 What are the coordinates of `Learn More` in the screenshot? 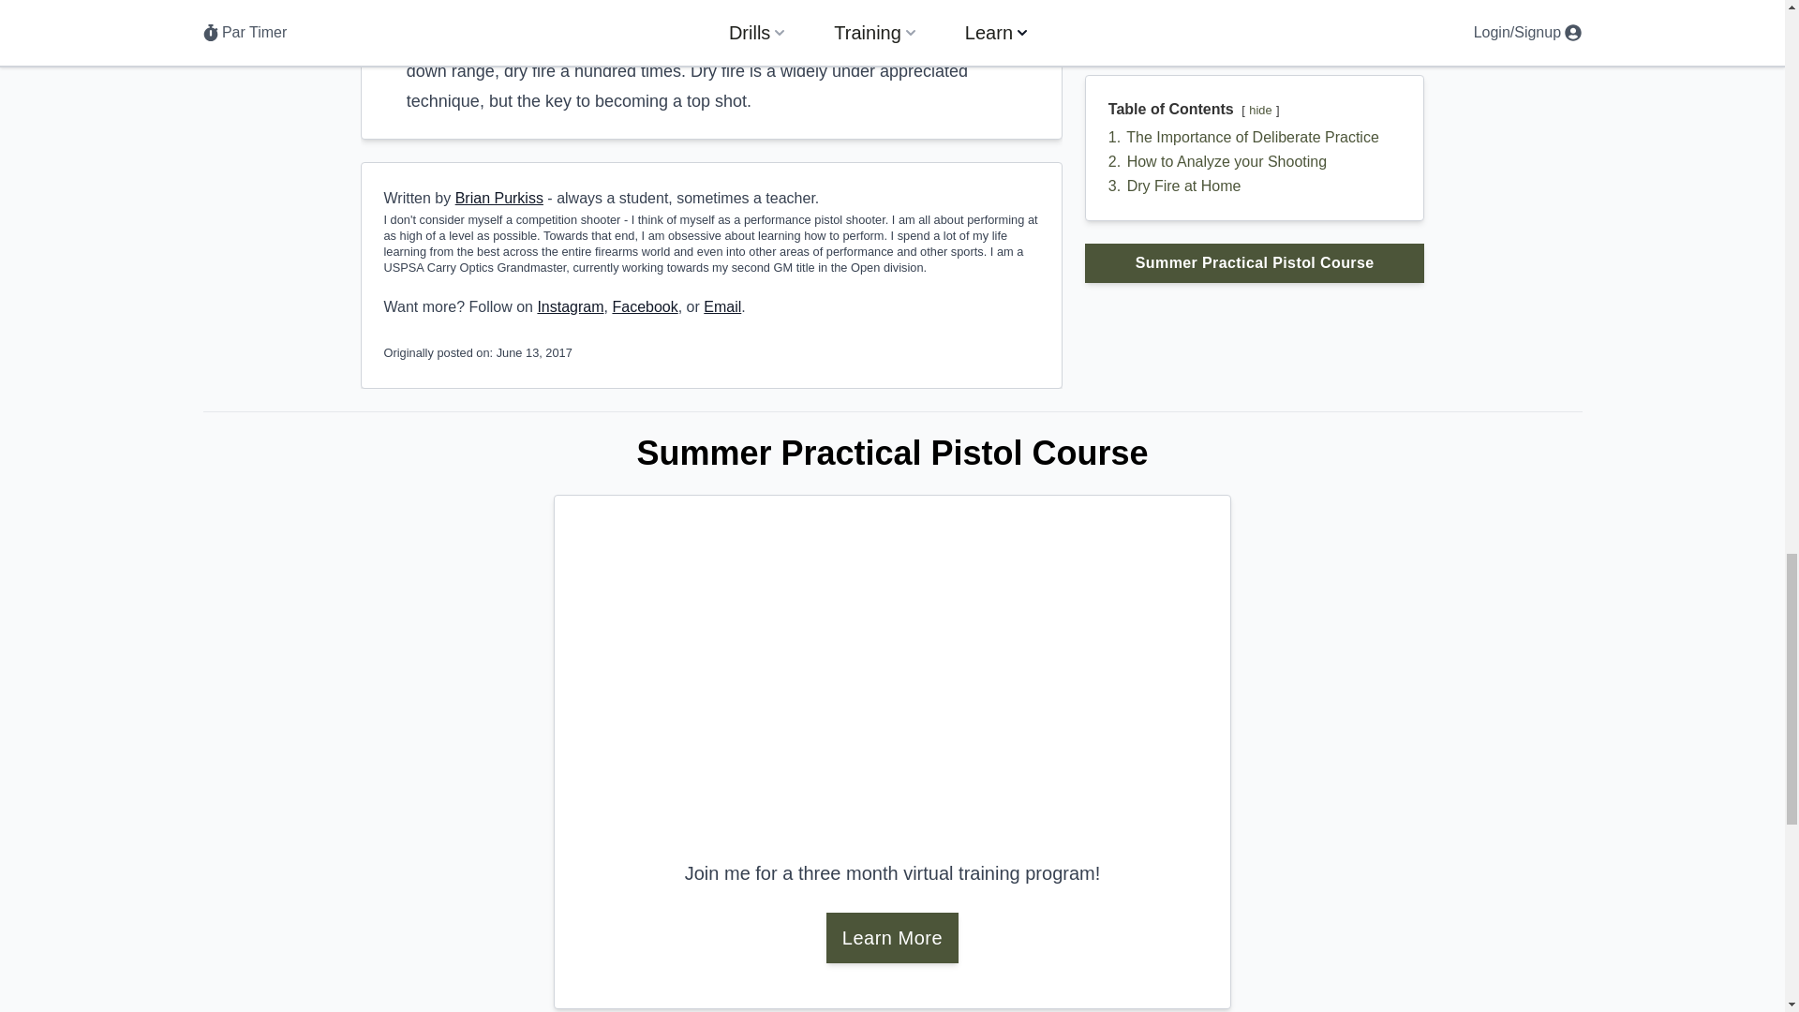 It's located at (892, 938).